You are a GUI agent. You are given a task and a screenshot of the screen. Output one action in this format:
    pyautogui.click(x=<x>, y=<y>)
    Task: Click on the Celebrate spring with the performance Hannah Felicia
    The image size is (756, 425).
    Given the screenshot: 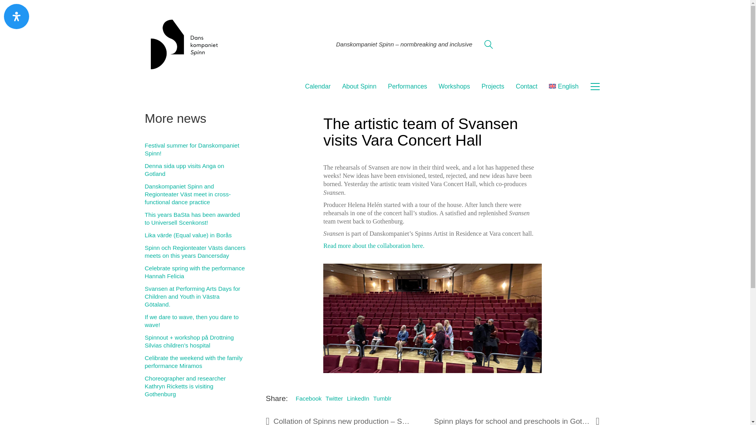 What is the action you would take?
    pyautogui.click(x=195, y=272)
    